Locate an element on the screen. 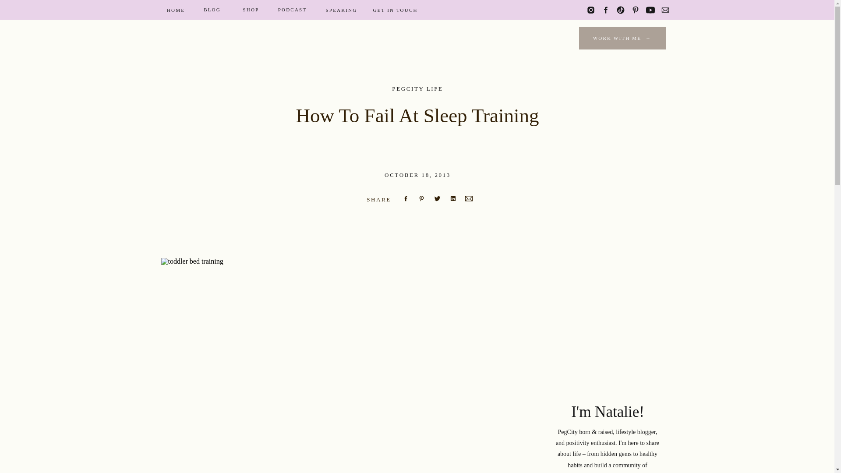 This screenshot has height=473, width=841. GET IN TOUCH is located at coordinates (395, 11).